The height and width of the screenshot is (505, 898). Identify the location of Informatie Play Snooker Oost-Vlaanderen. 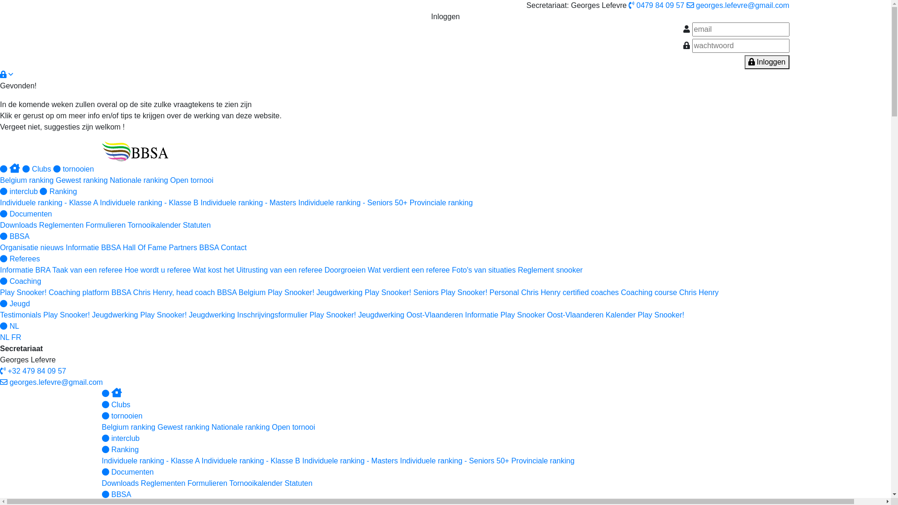
(534, 315).